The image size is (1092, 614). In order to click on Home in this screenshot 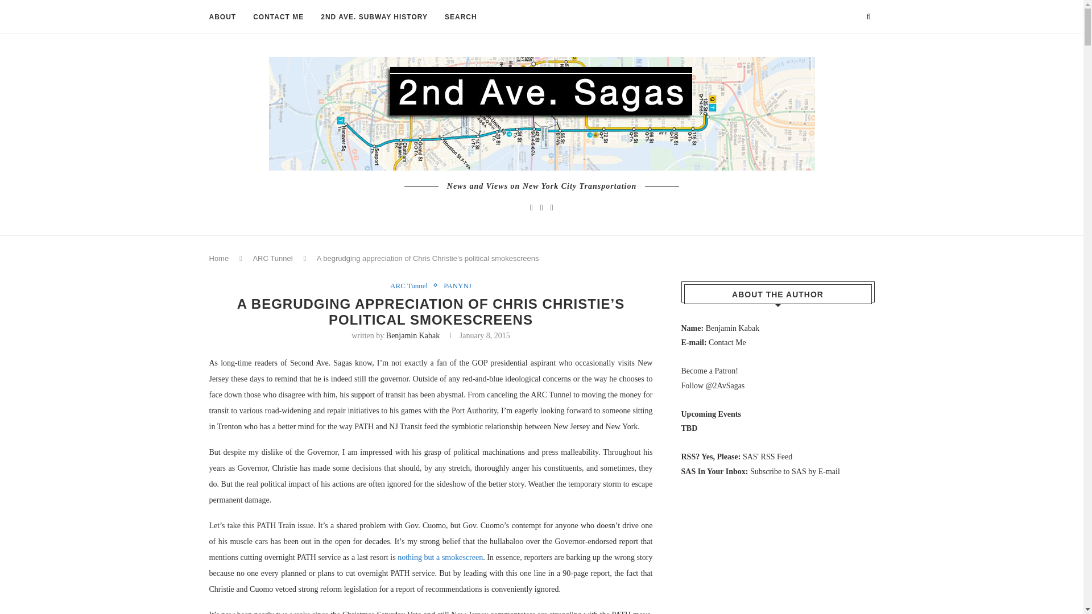, I will do `click(220, 258)`.